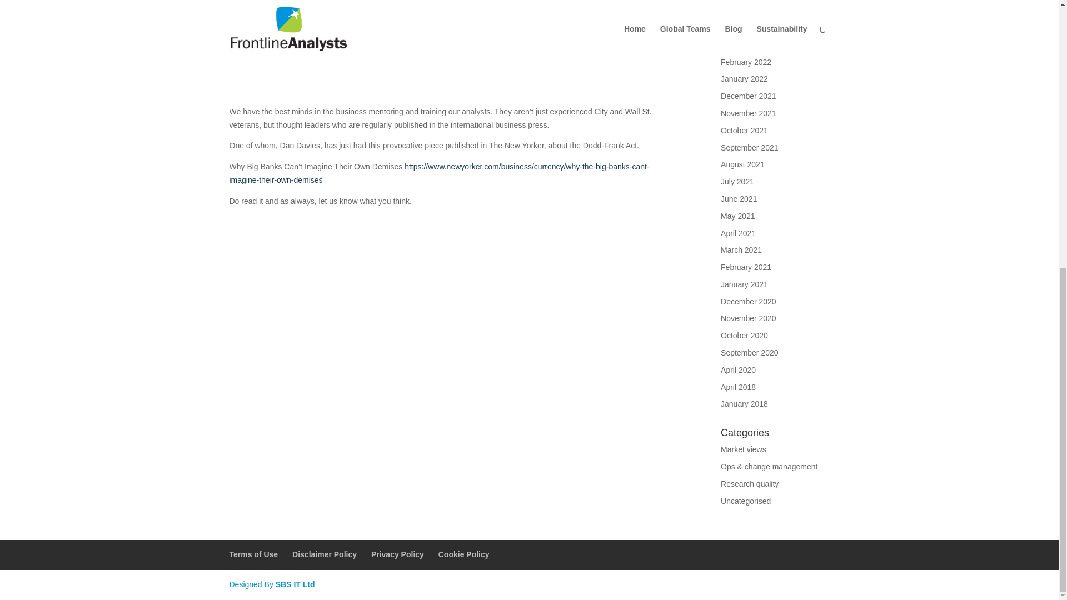 Image resolution: width=1067 pixels, height=600 pixels. Describe the element at coordinates (749, 96) in the screenshot. I see `December 2021` at that location.